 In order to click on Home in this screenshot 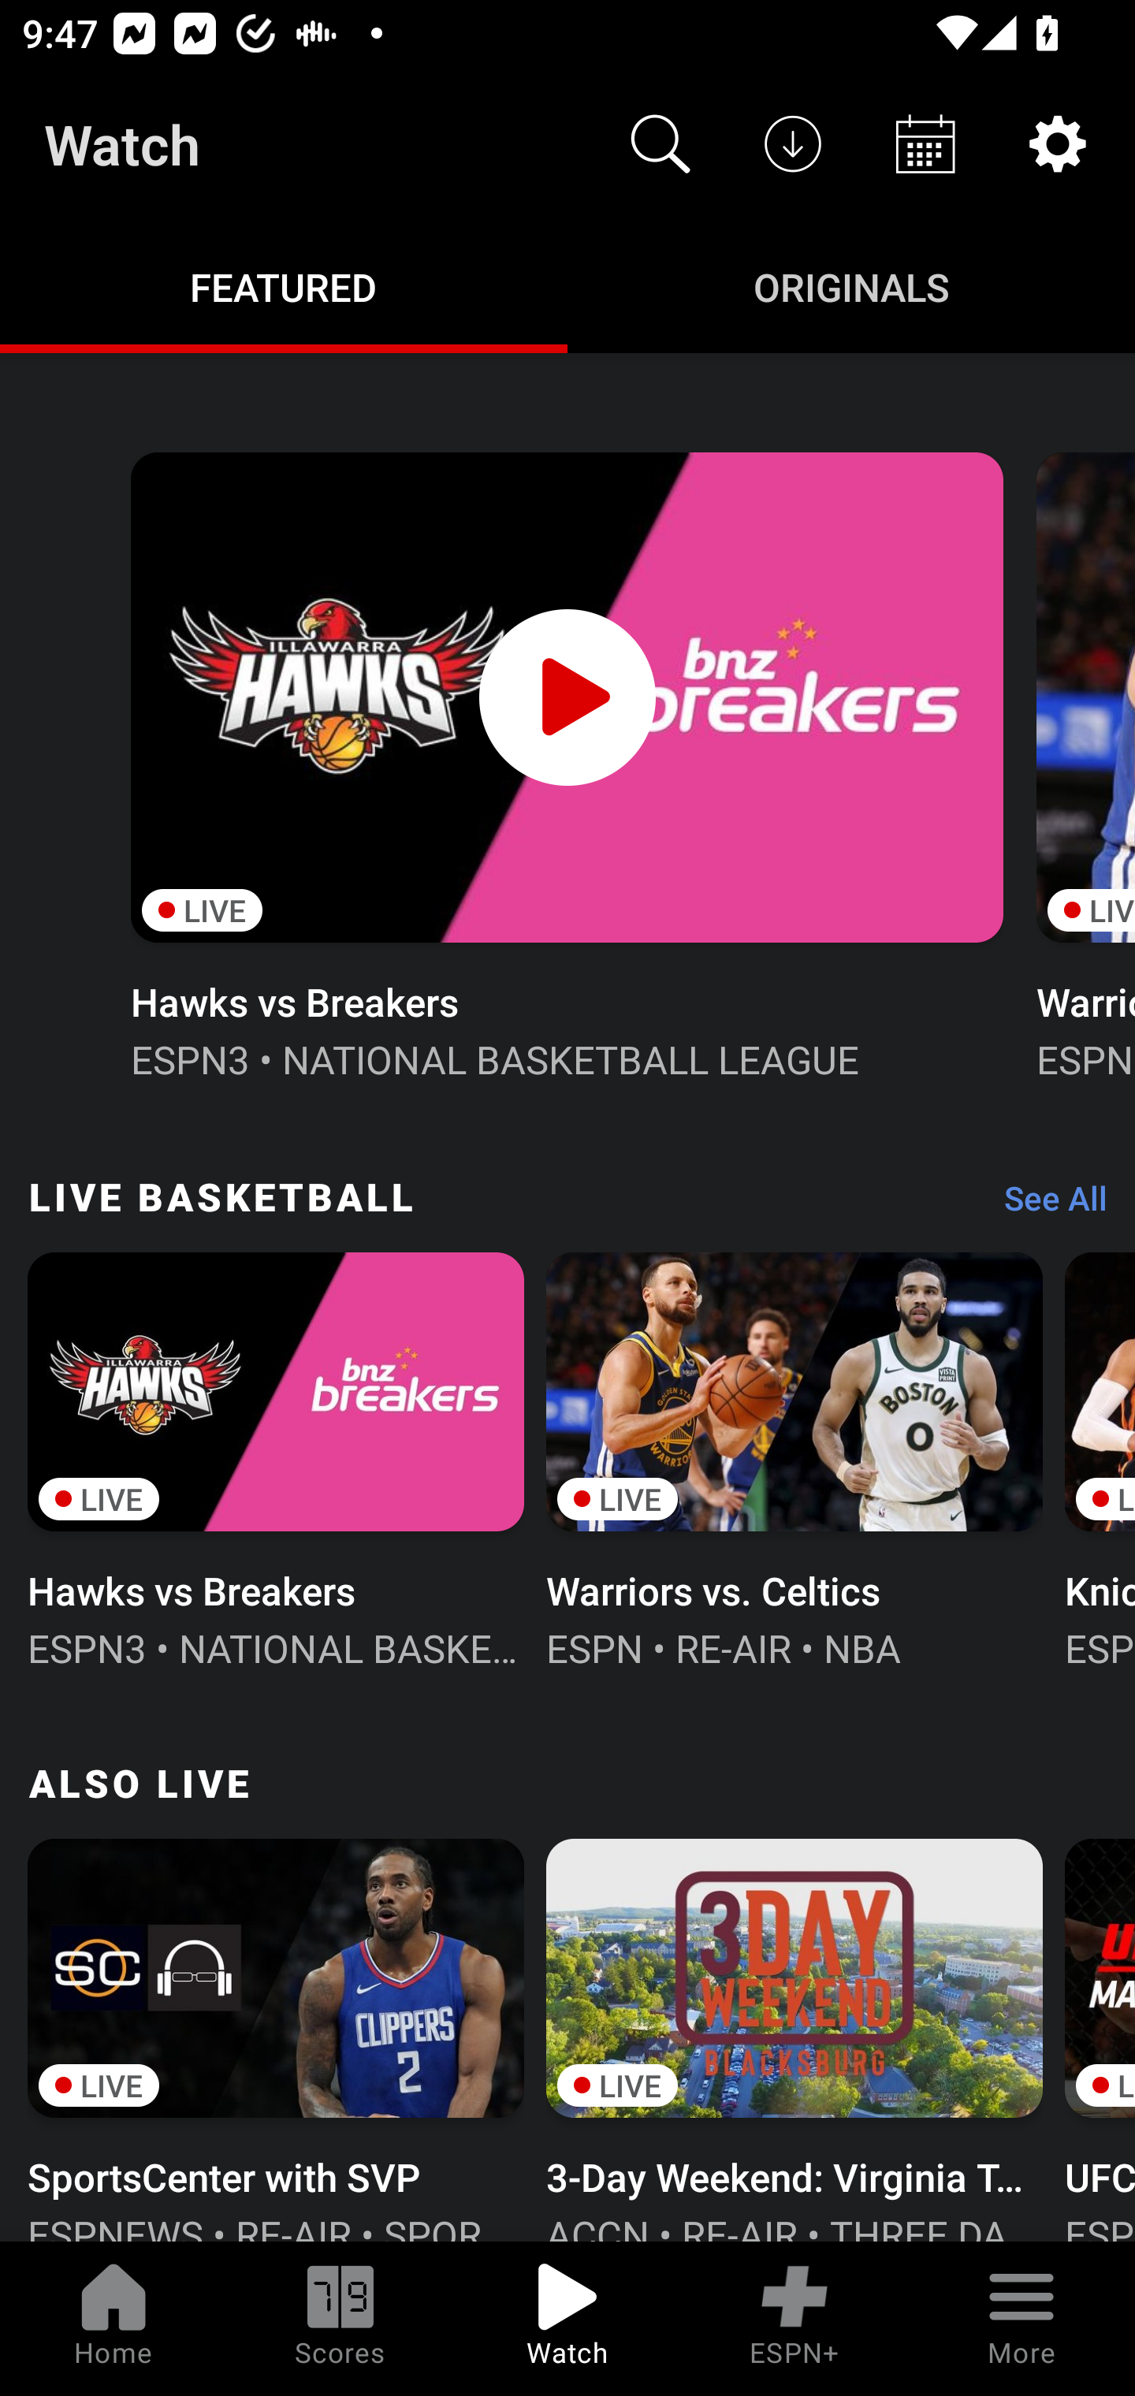, I will do `click(113, 2319)`.